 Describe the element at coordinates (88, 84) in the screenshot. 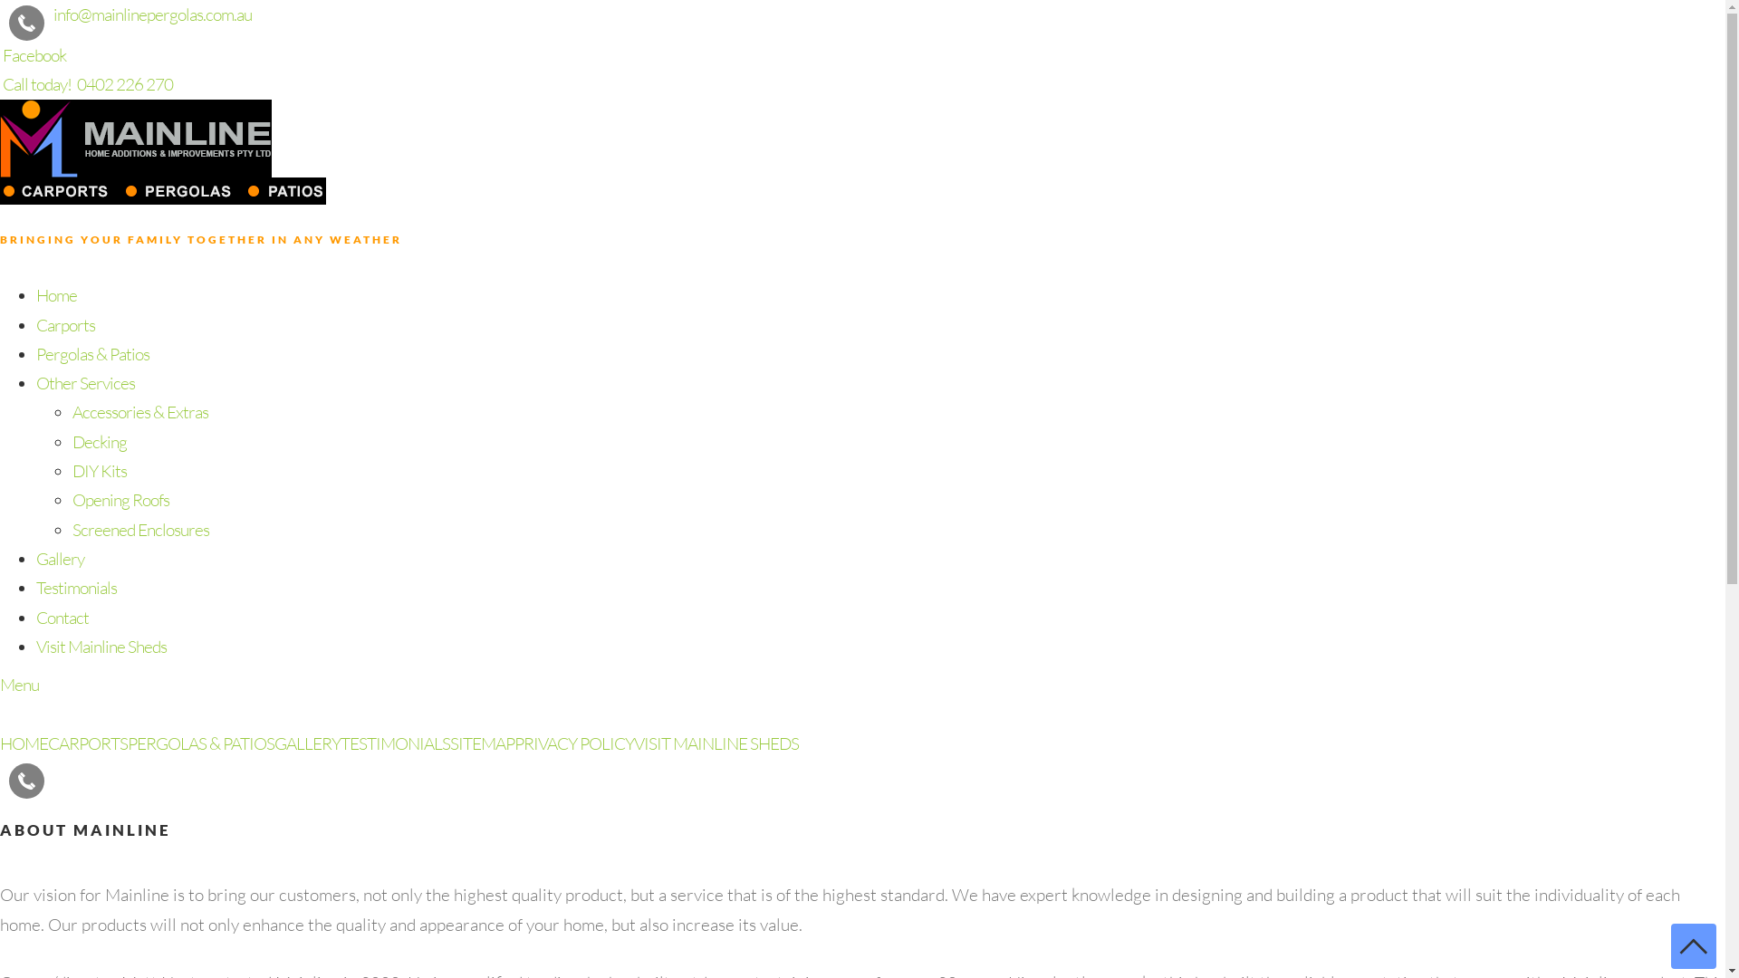

I see `Call today!  0402 226 270` at that location.